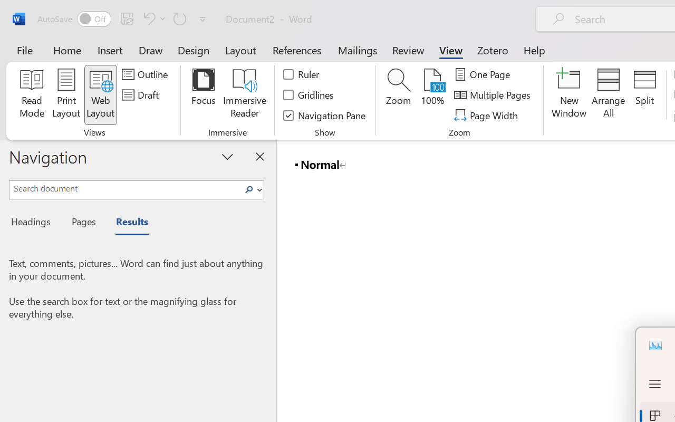 Image resolution: width=675 pixels, height=422 pixels. What do you see at coordinates (325, 115) in the screenshot?
I see `Navigation Pane` at bounding box center [325, 115].